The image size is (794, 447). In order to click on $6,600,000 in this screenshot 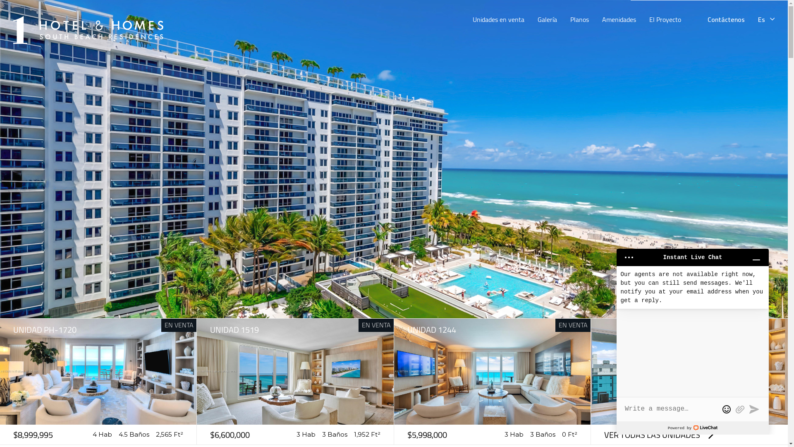, I will do `click(230, 435)`.